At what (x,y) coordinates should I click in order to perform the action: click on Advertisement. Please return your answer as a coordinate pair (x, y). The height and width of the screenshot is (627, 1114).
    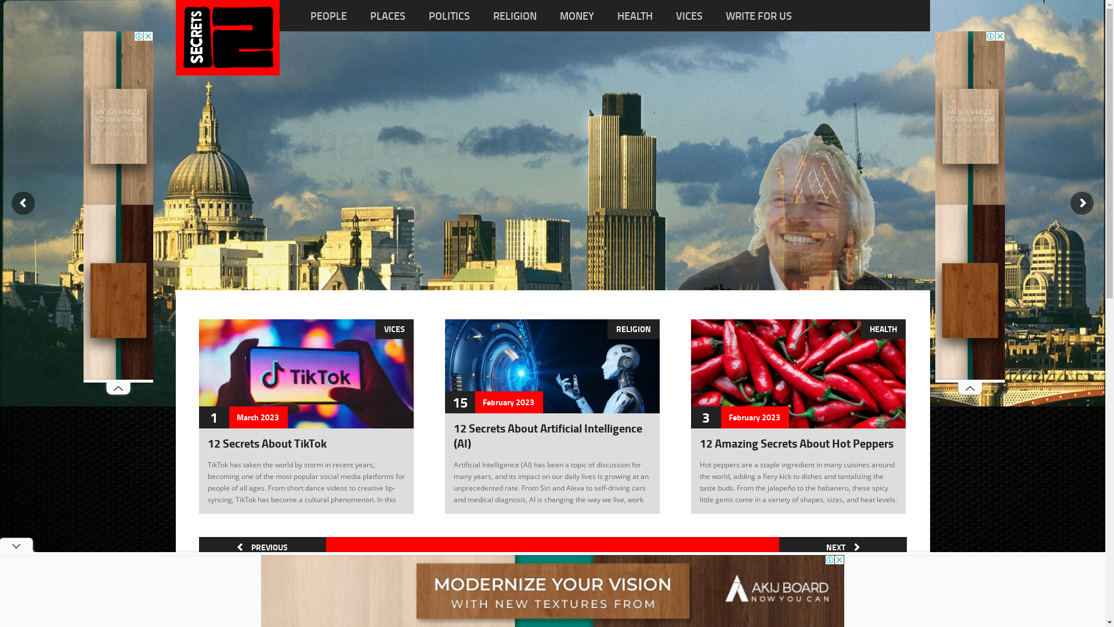
    Looking at the image, I should click on (118, 206).